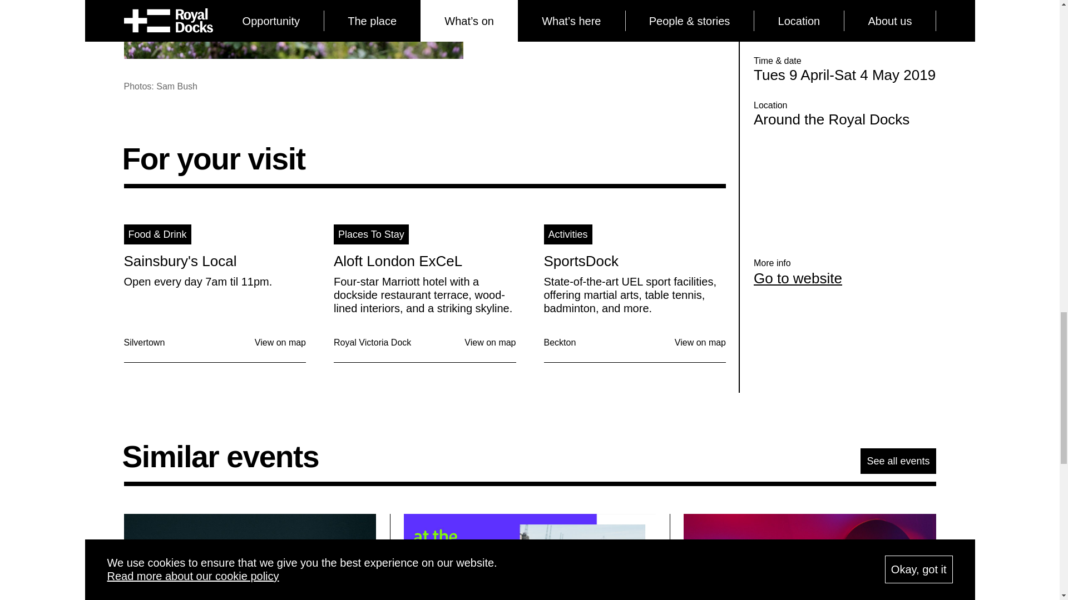  I want to click on See all events, so click(898, 461).